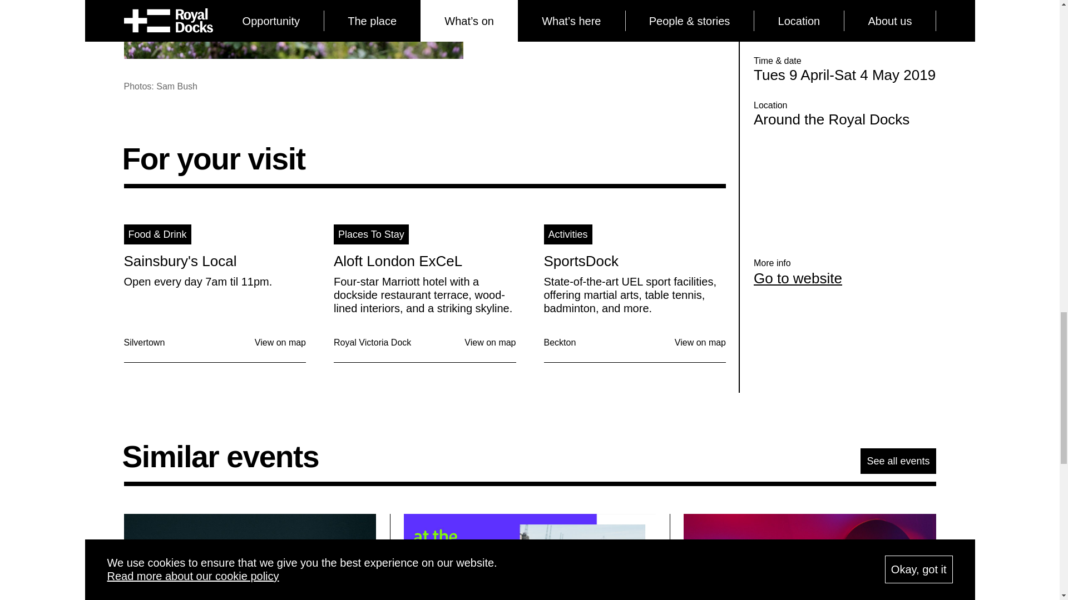  I want to click on See all events, so click(898, 461).